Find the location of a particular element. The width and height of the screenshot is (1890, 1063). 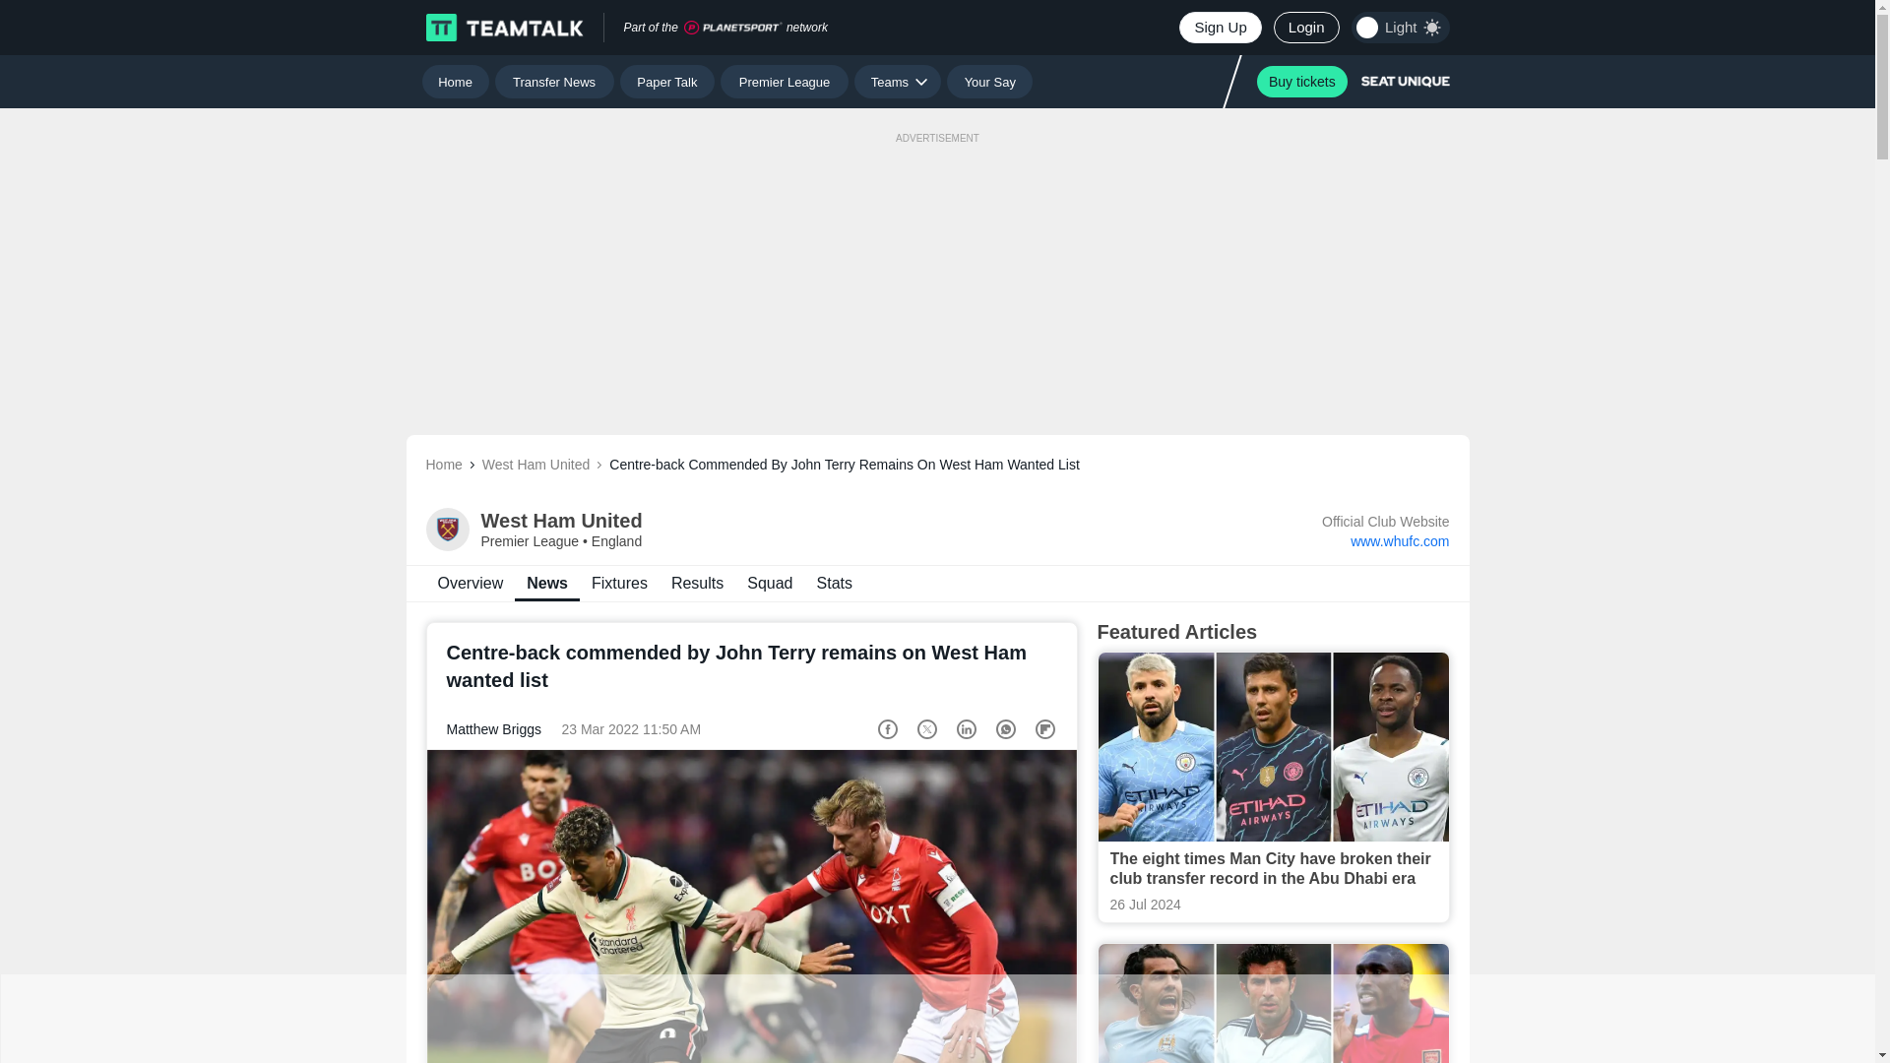

West Ham United Squad is located at coordinates (770, 583).